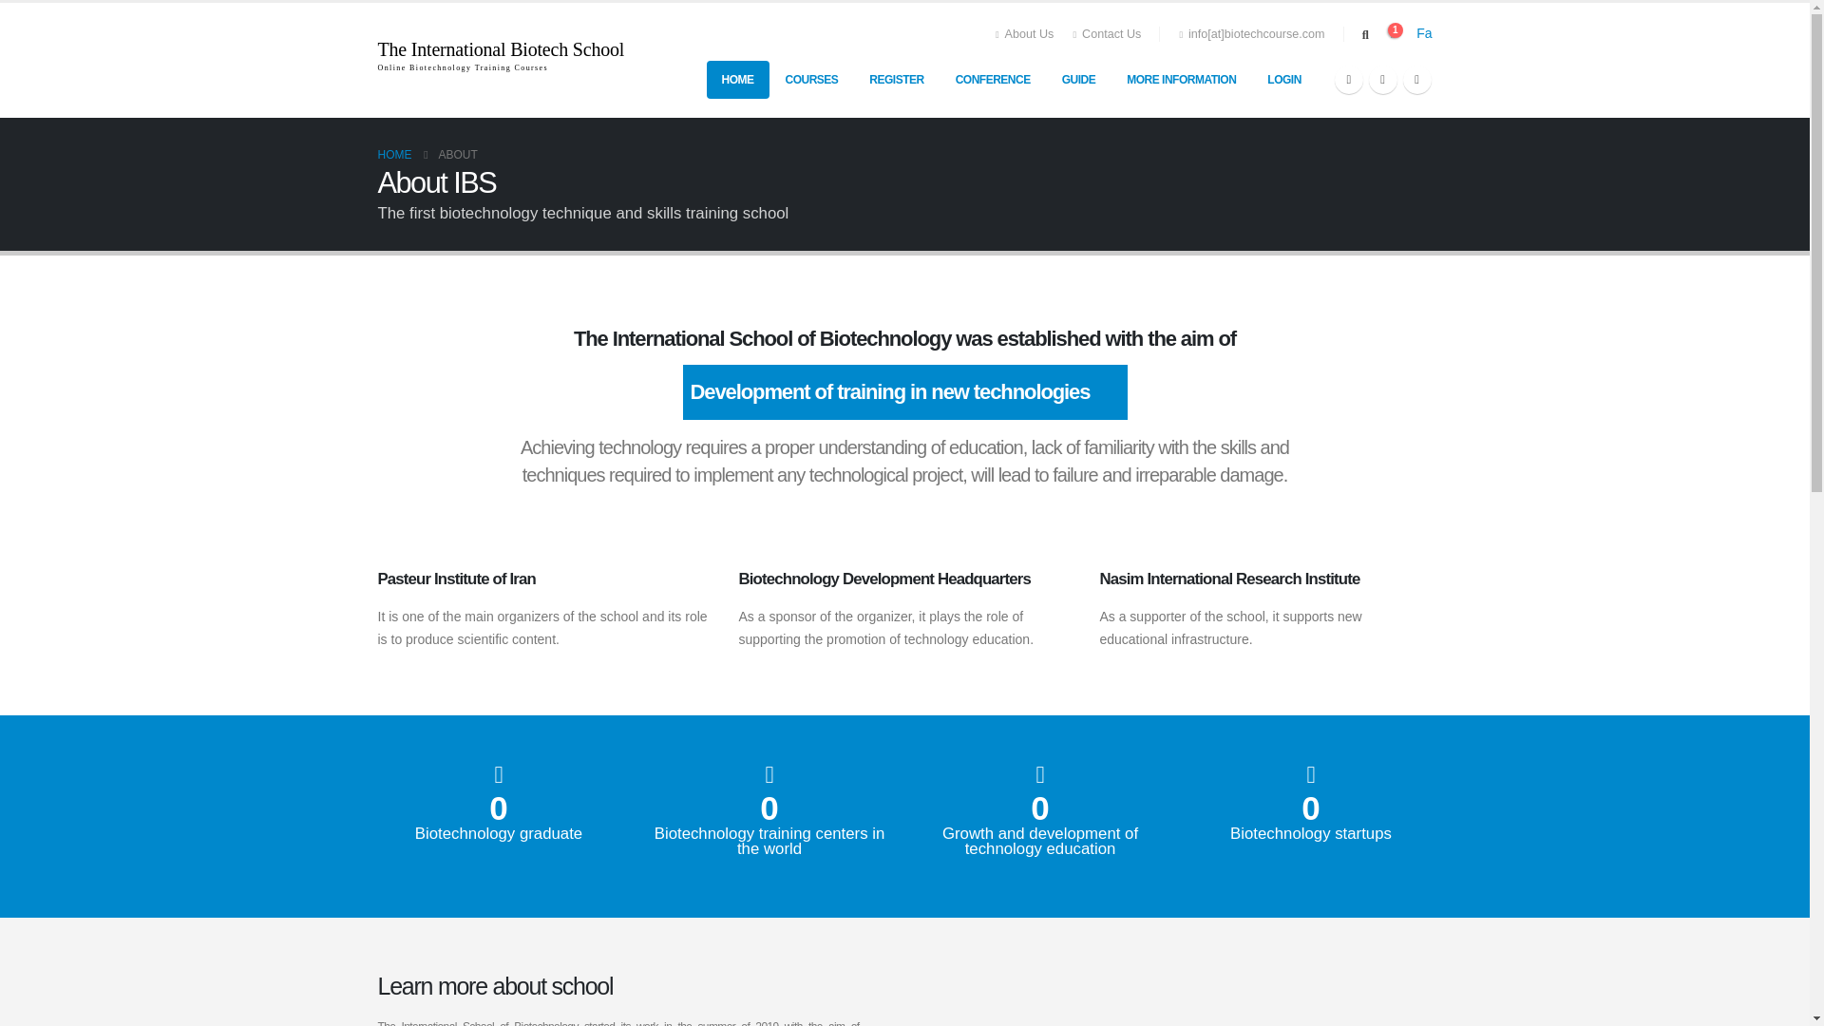 The width and height of the screenshot is (1824, 1026). I want to click on Contact Us, so click(1107, 34).